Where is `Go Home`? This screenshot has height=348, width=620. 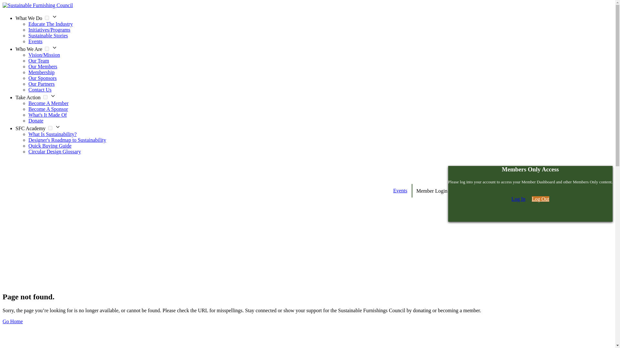 Go Home is located at coordinates (13, 321).